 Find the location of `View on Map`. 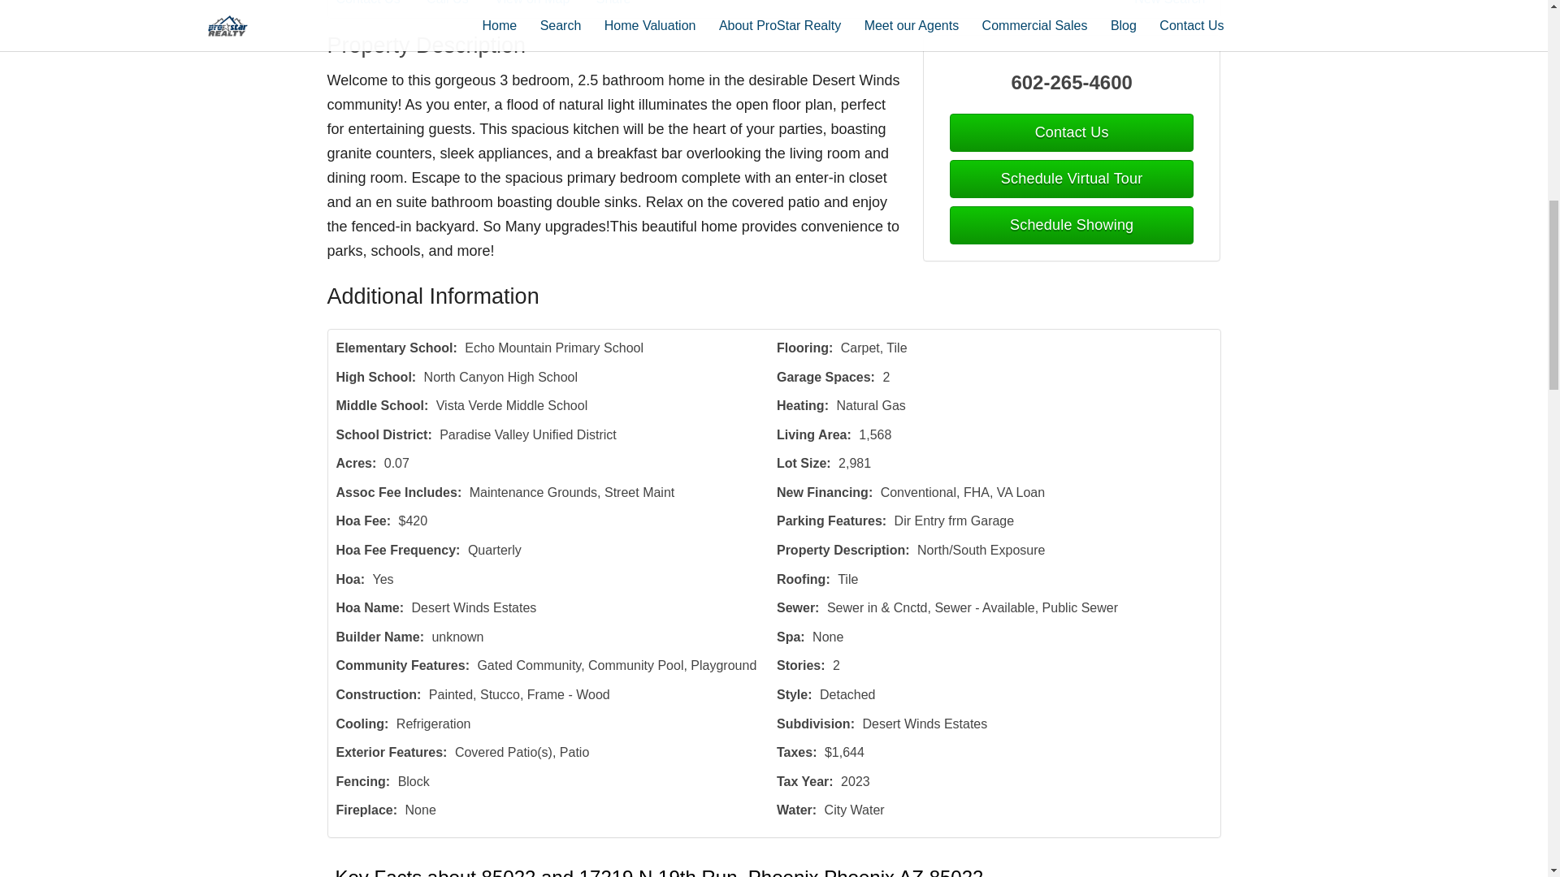

View on Map is located at coordinates (543, 6).